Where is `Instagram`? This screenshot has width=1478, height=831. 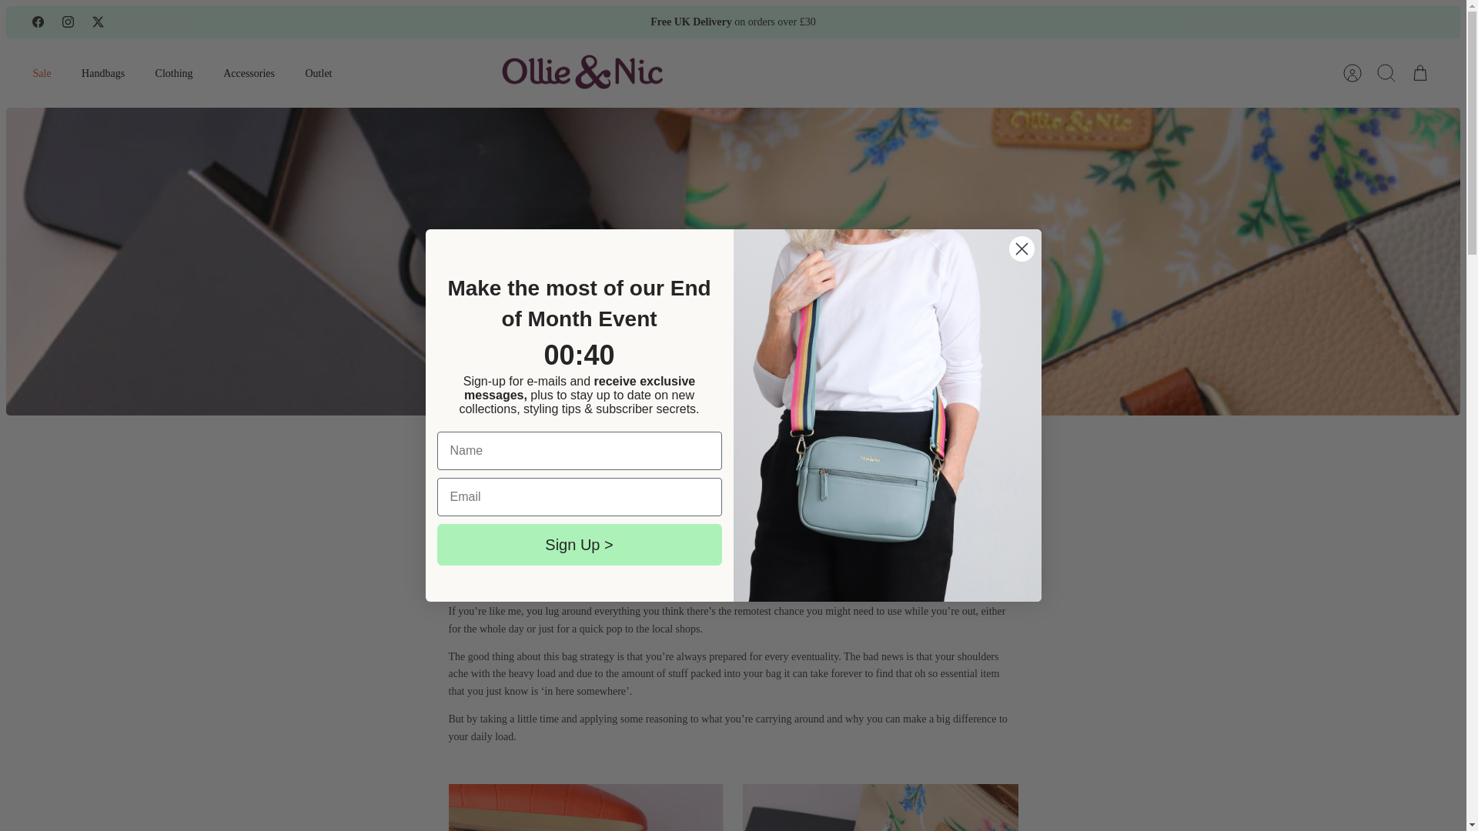 Instagram is located at coordinates (68, 22).